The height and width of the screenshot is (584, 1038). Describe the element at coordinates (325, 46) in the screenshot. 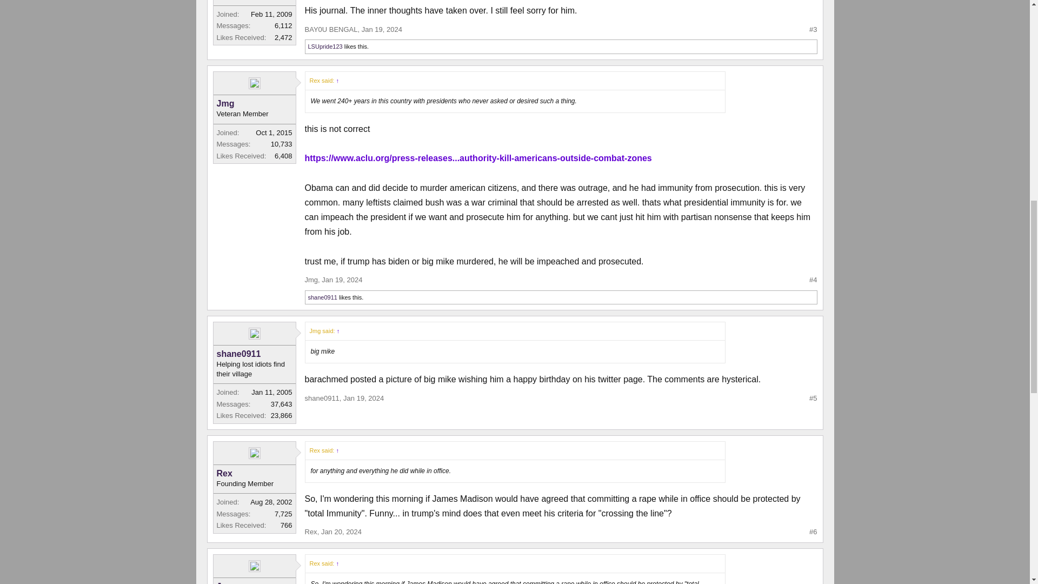

I see `LSUpride123` at that location.